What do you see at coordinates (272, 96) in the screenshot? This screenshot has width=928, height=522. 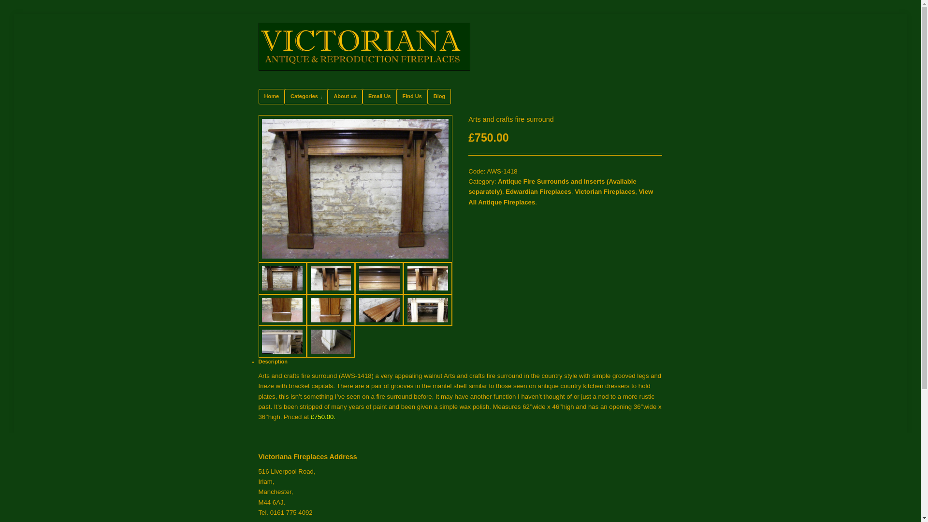 I see `Home` at bounding box center [272, 96].